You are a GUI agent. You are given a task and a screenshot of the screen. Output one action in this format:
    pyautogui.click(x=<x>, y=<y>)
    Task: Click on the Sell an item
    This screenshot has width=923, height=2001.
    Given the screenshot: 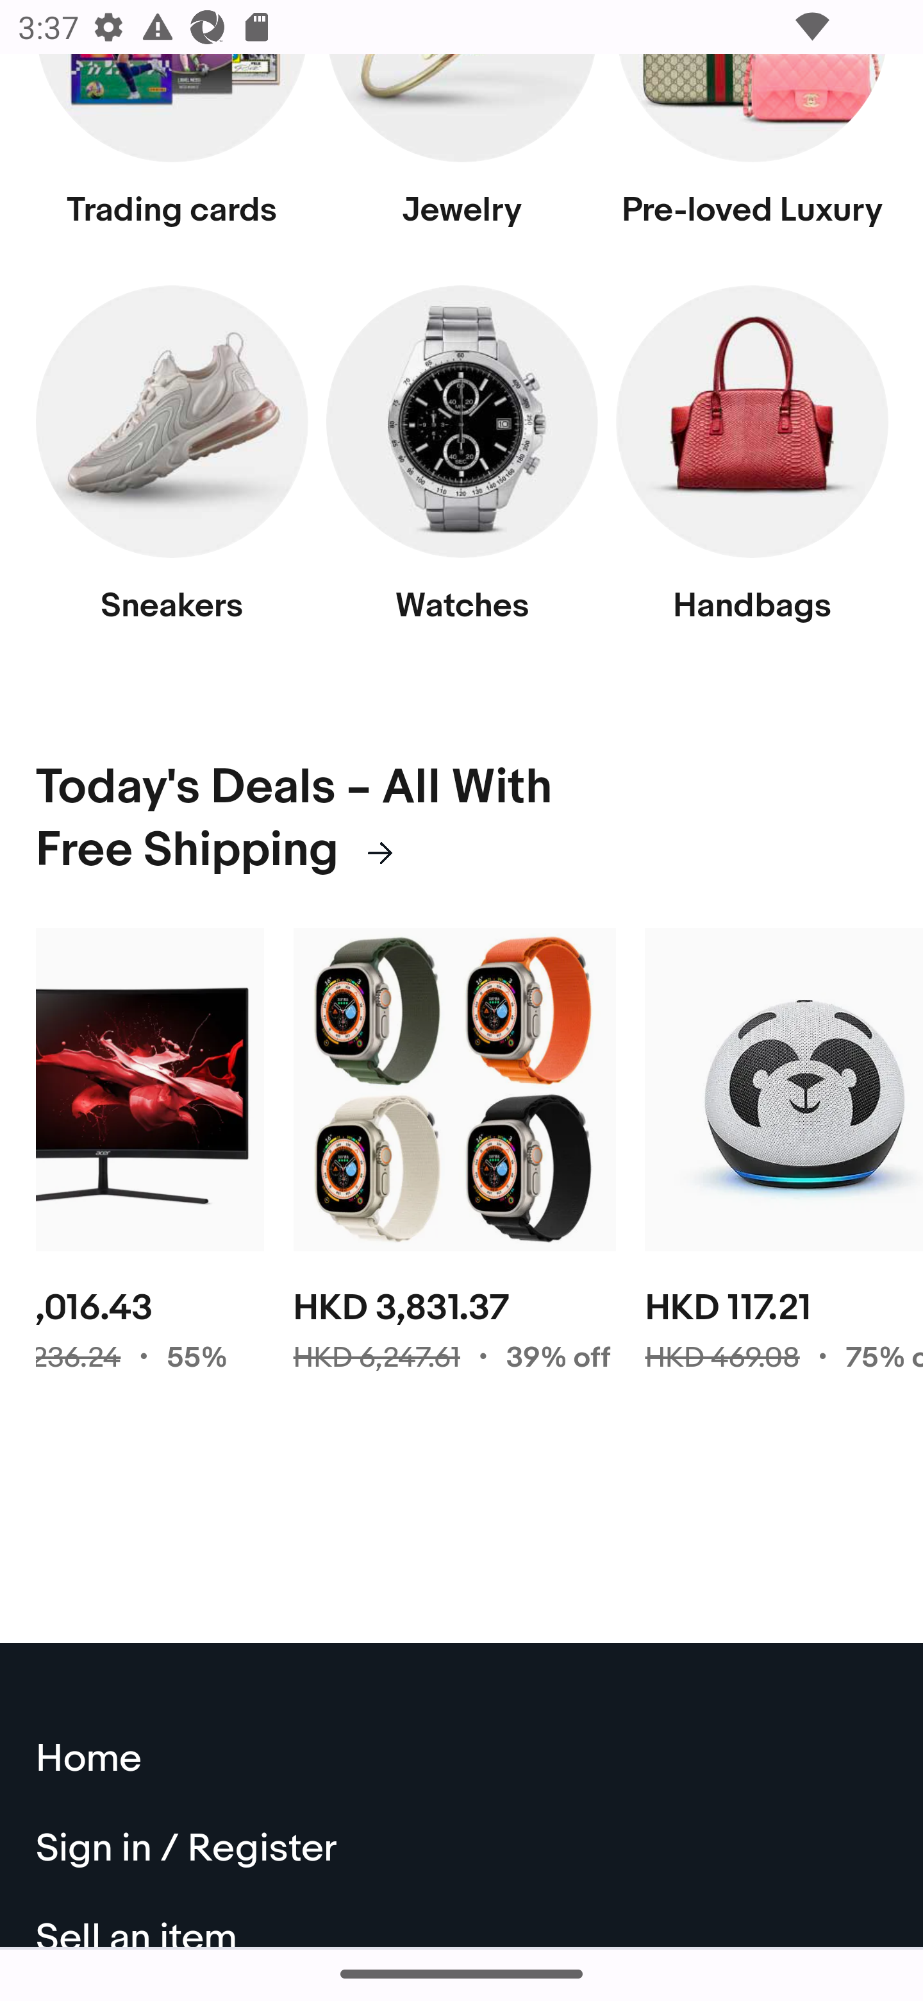 What is the action you would take?
    pyautogui.click(x=463, y=1921)
    